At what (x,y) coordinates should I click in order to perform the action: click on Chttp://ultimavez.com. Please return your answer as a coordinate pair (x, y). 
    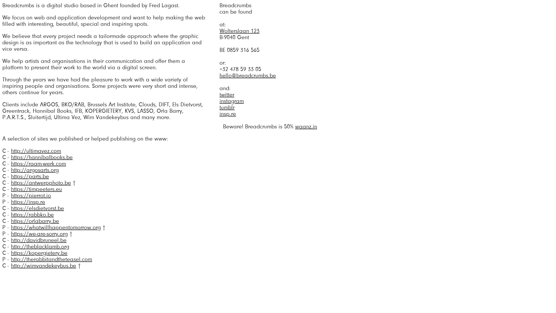
    Looking at the image, I should click on (32, 151).